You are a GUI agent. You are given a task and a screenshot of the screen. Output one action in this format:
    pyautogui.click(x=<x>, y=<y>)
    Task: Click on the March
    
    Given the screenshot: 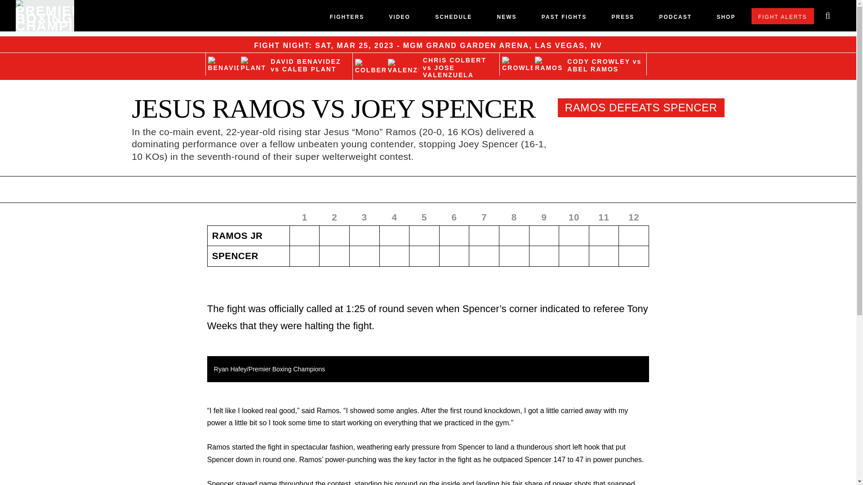 What is the action you would take?
    pyautogui.click(x=346, y=45)
    